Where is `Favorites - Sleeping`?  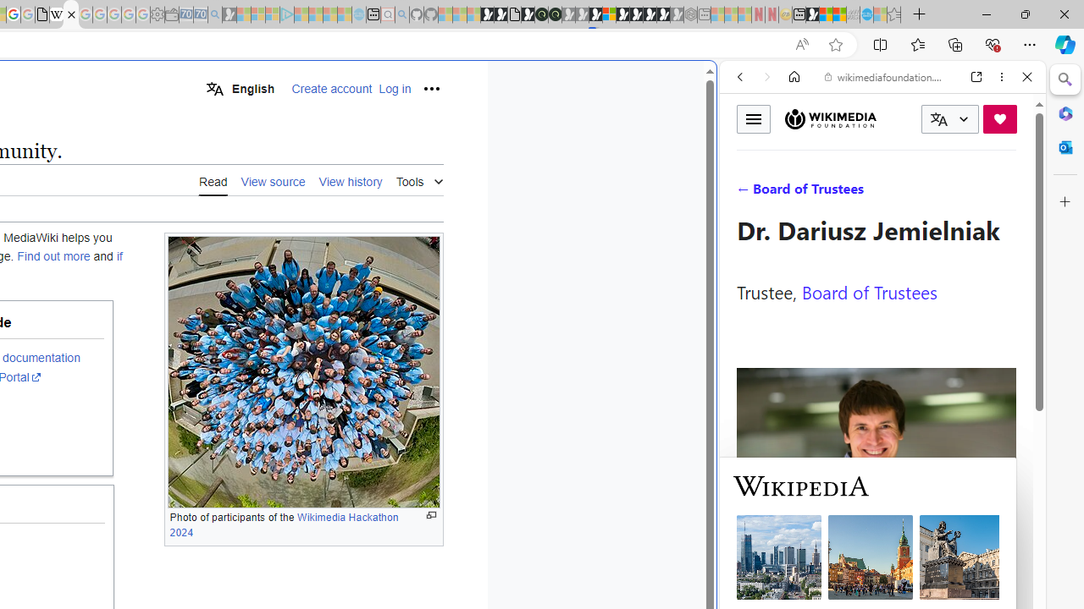
Favorites - Sleeping is located at coordinates (894, 15).